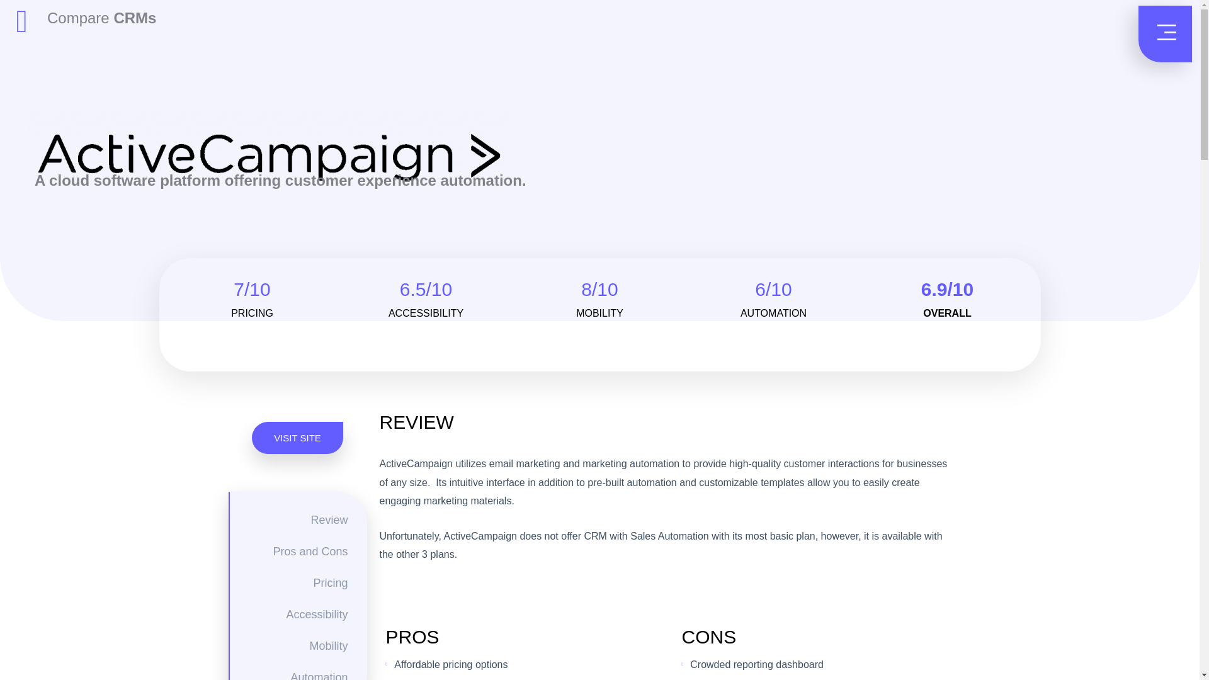 The image size is (1209, 680). I want to click on AUTOMATION, so click(773, 314).